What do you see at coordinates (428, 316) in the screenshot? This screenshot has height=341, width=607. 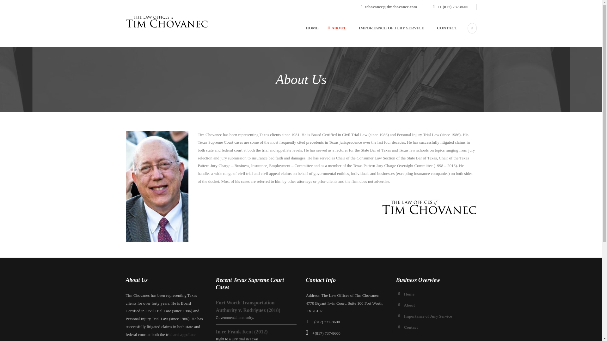 I see `Importance of Jury Service` at bounding box center [428, 316].